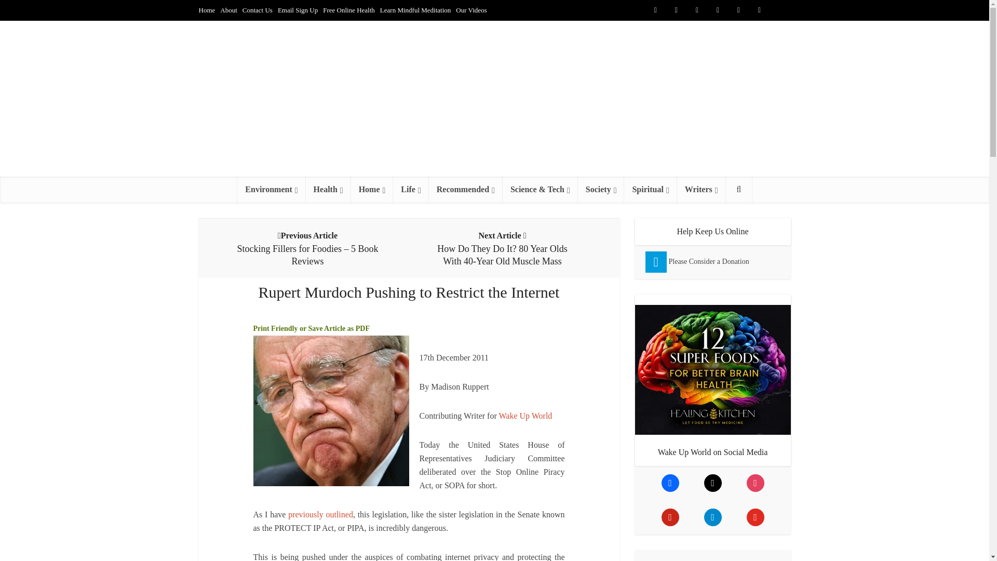  What do you see at coordinates (470, 10) in the screenshot?
I see `Our Videos` at bounding box center [470, 10].